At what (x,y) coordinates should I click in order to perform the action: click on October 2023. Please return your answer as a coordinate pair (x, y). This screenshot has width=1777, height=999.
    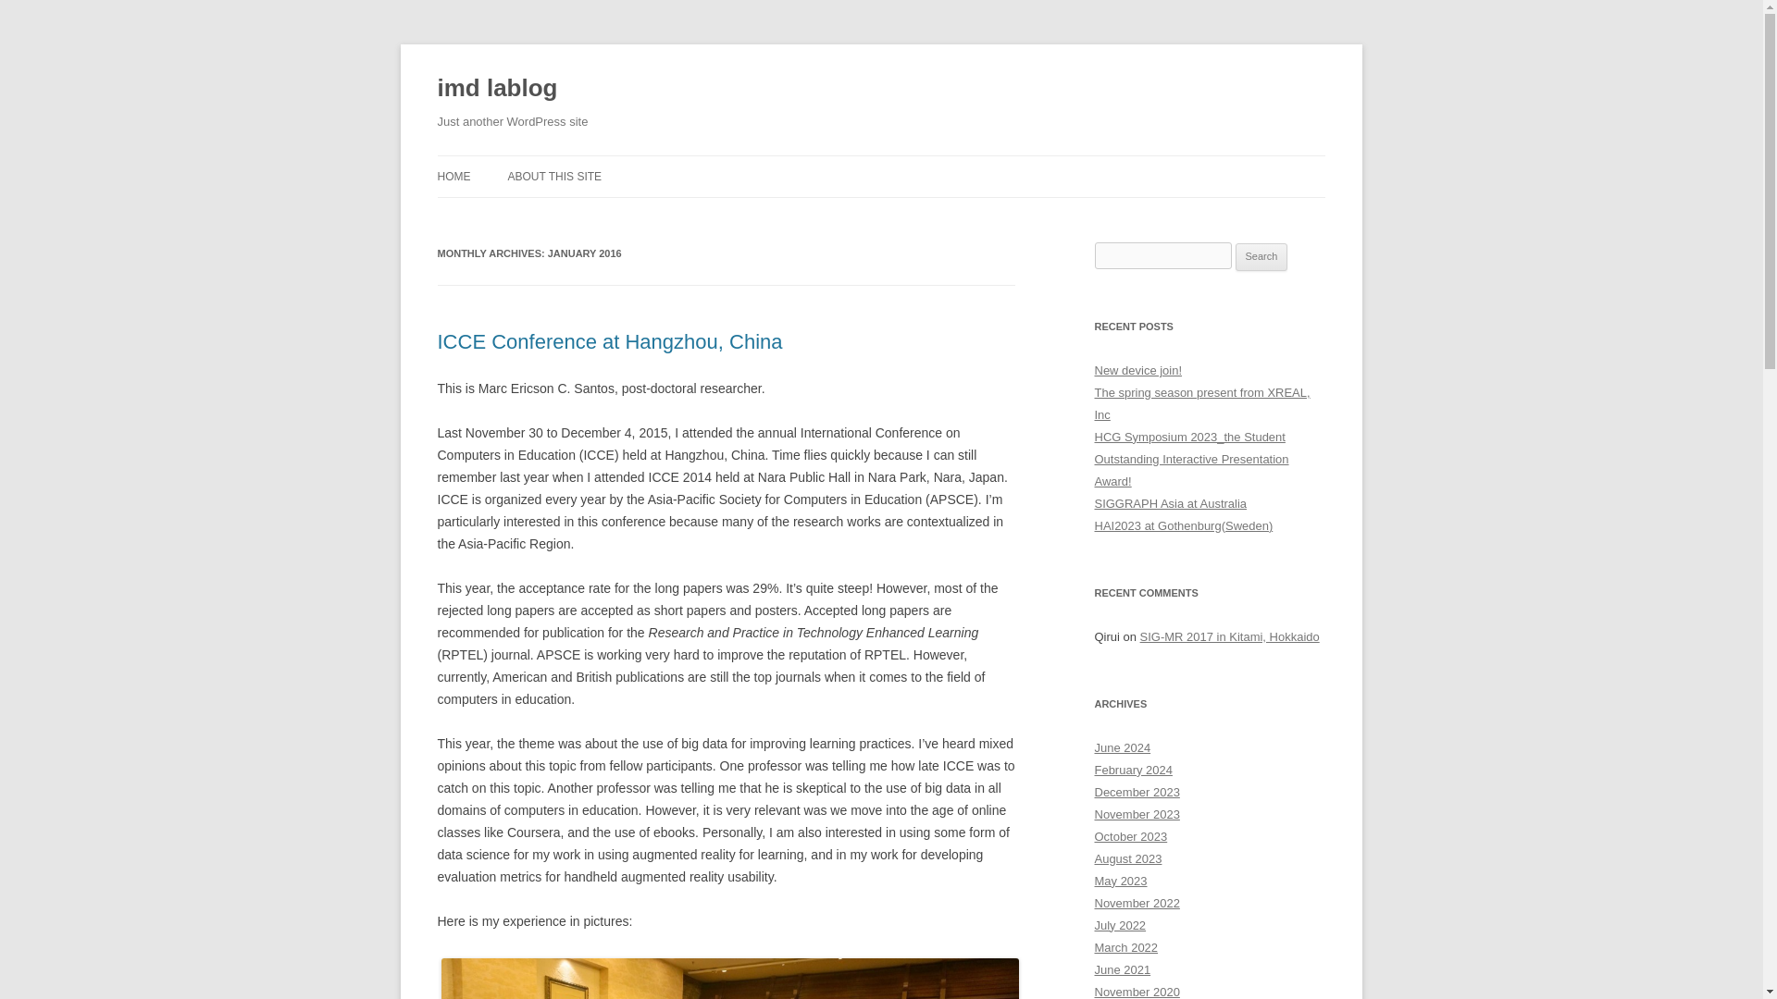
    Looking at the image, I should click on (1131, 836).